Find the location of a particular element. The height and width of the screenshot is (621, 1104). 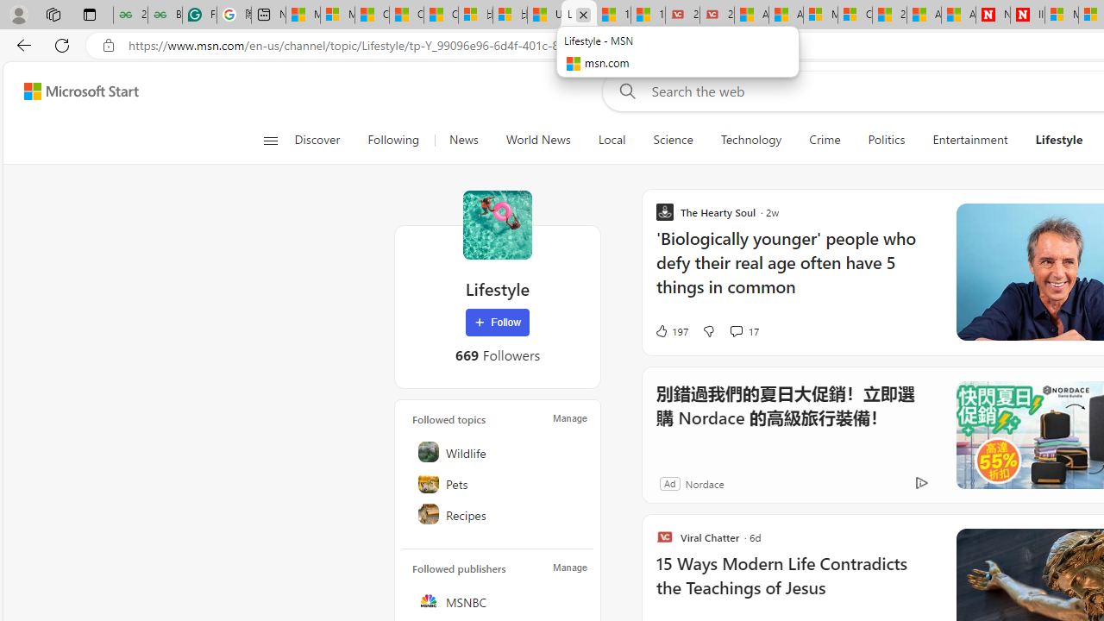

Following is located at coordinates (394, 140).